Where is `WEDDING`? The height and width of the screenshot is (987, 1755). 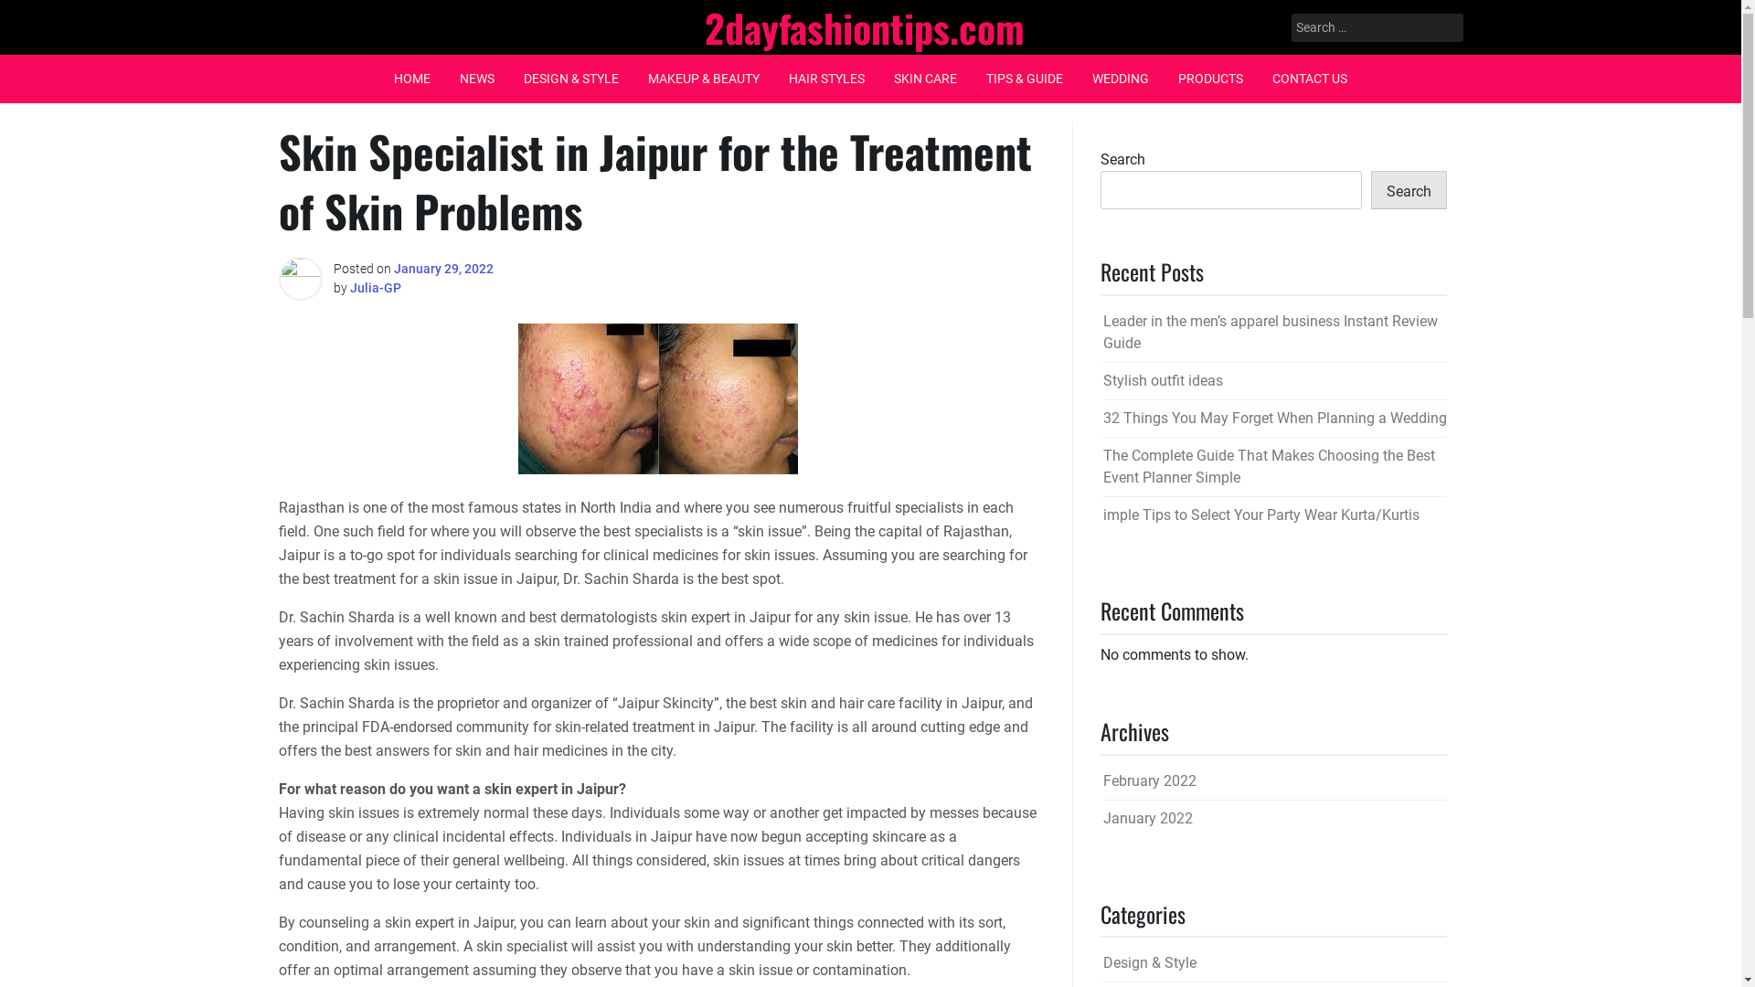 WEDDING is located at coordinates (1121, 79).